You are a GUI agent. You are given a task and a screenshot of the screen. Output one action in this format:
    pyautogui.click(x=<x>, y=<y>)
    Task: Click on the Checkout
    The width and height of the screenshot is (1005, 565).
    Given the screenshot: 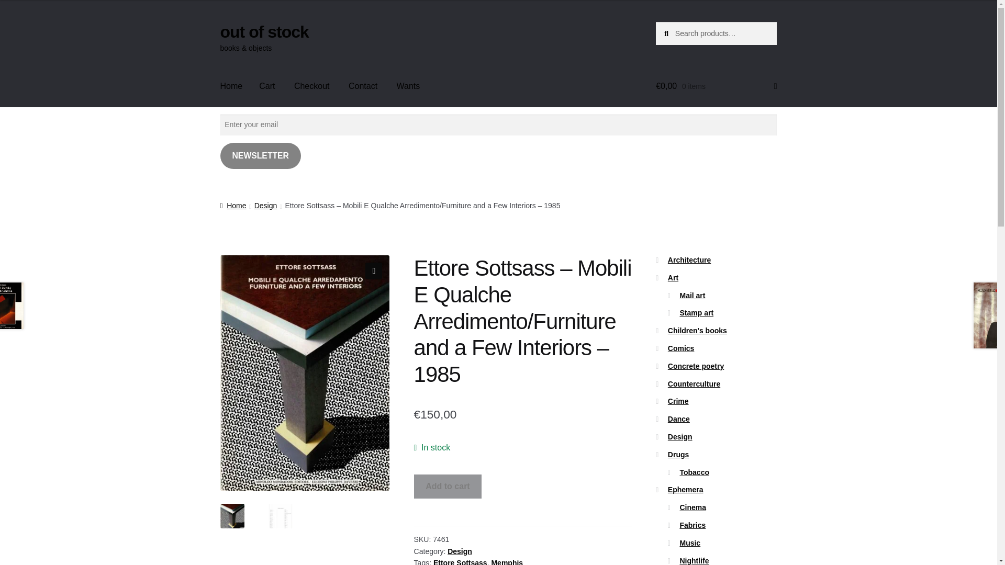 What is the action you would take?
    pyautogui.click(x=311, y=86)
    